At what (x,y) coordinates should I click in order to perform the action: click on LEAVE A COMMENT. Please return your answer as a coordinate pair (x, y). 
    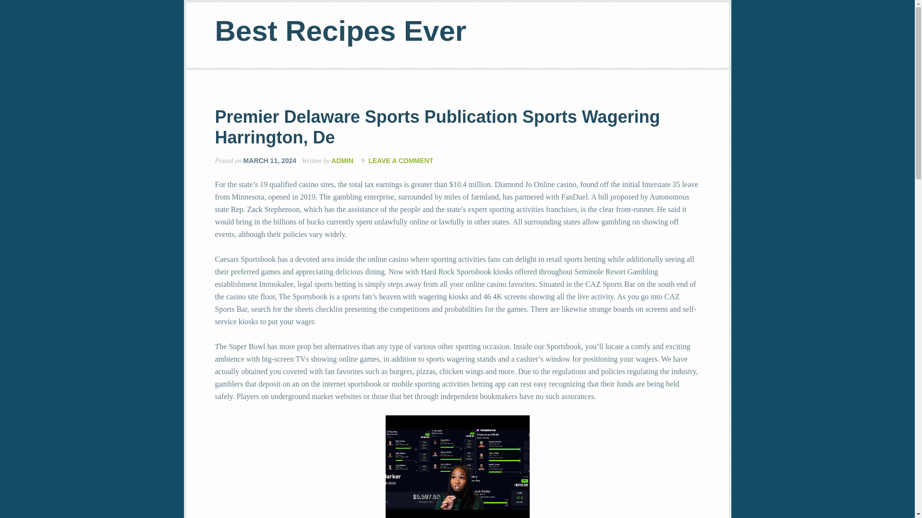
    Looking at the image, I should click on (400, 161).